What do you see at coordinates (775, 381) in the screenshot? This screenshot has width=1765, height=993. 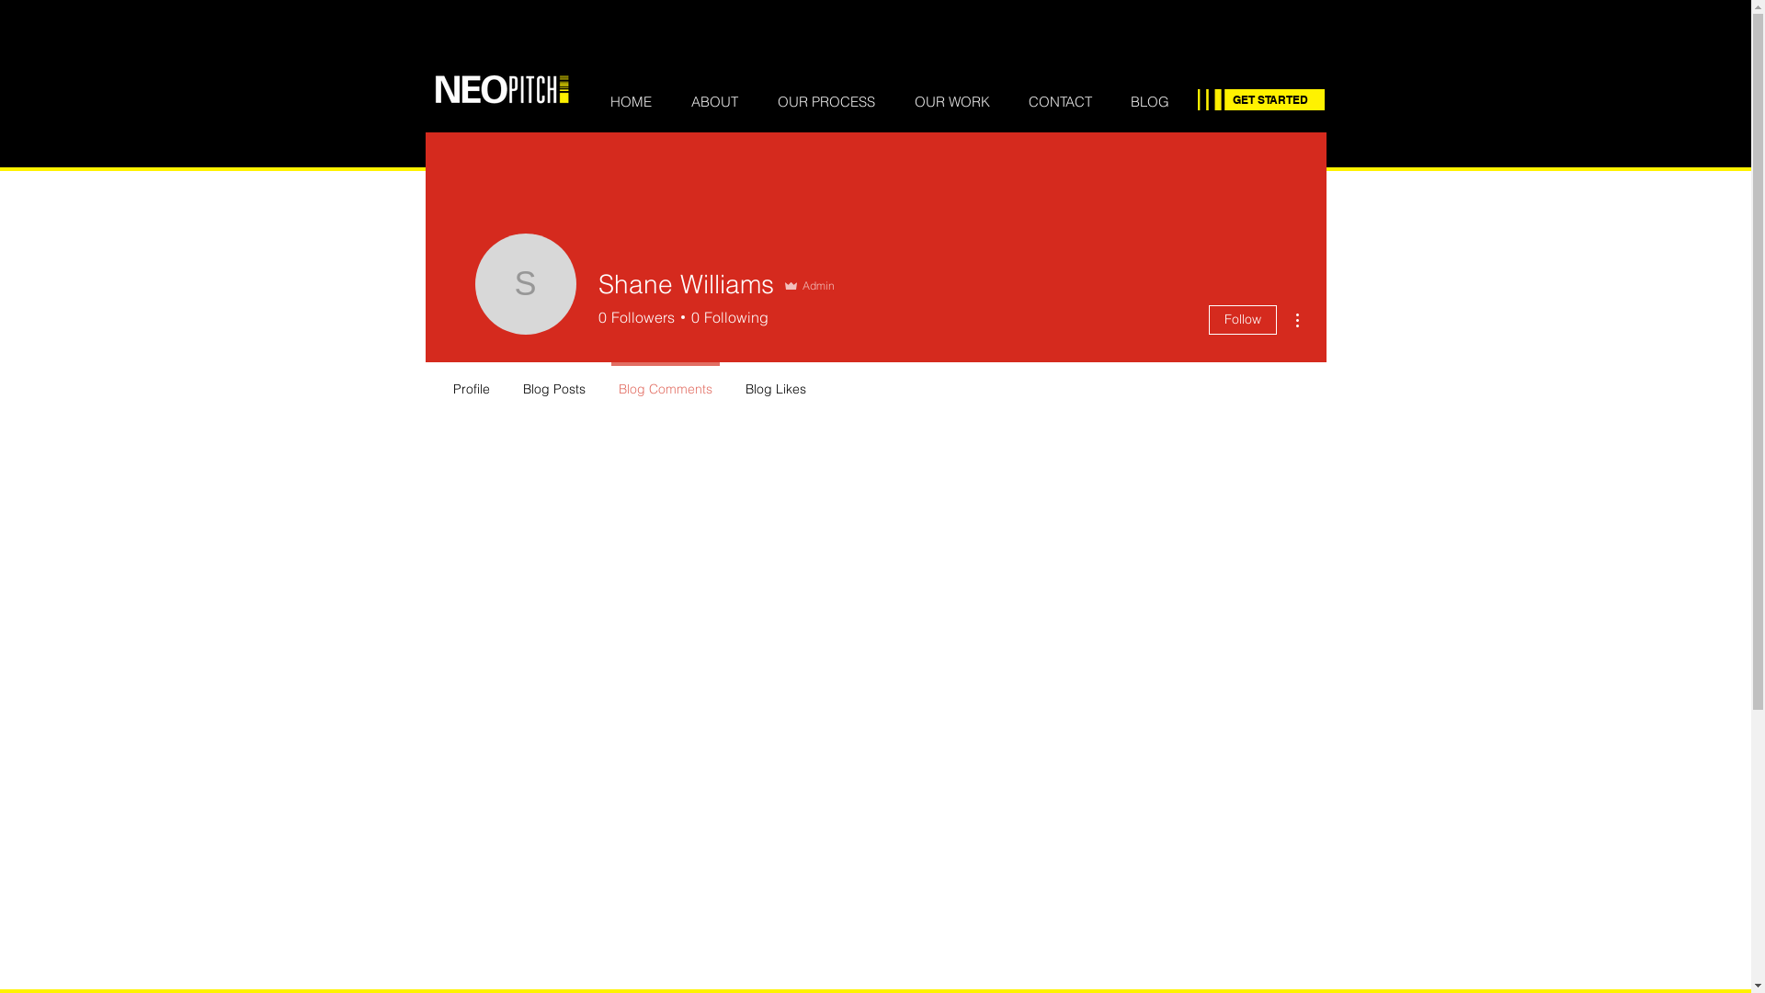 I see `Blog Likes` at bounding box center [775, 381].